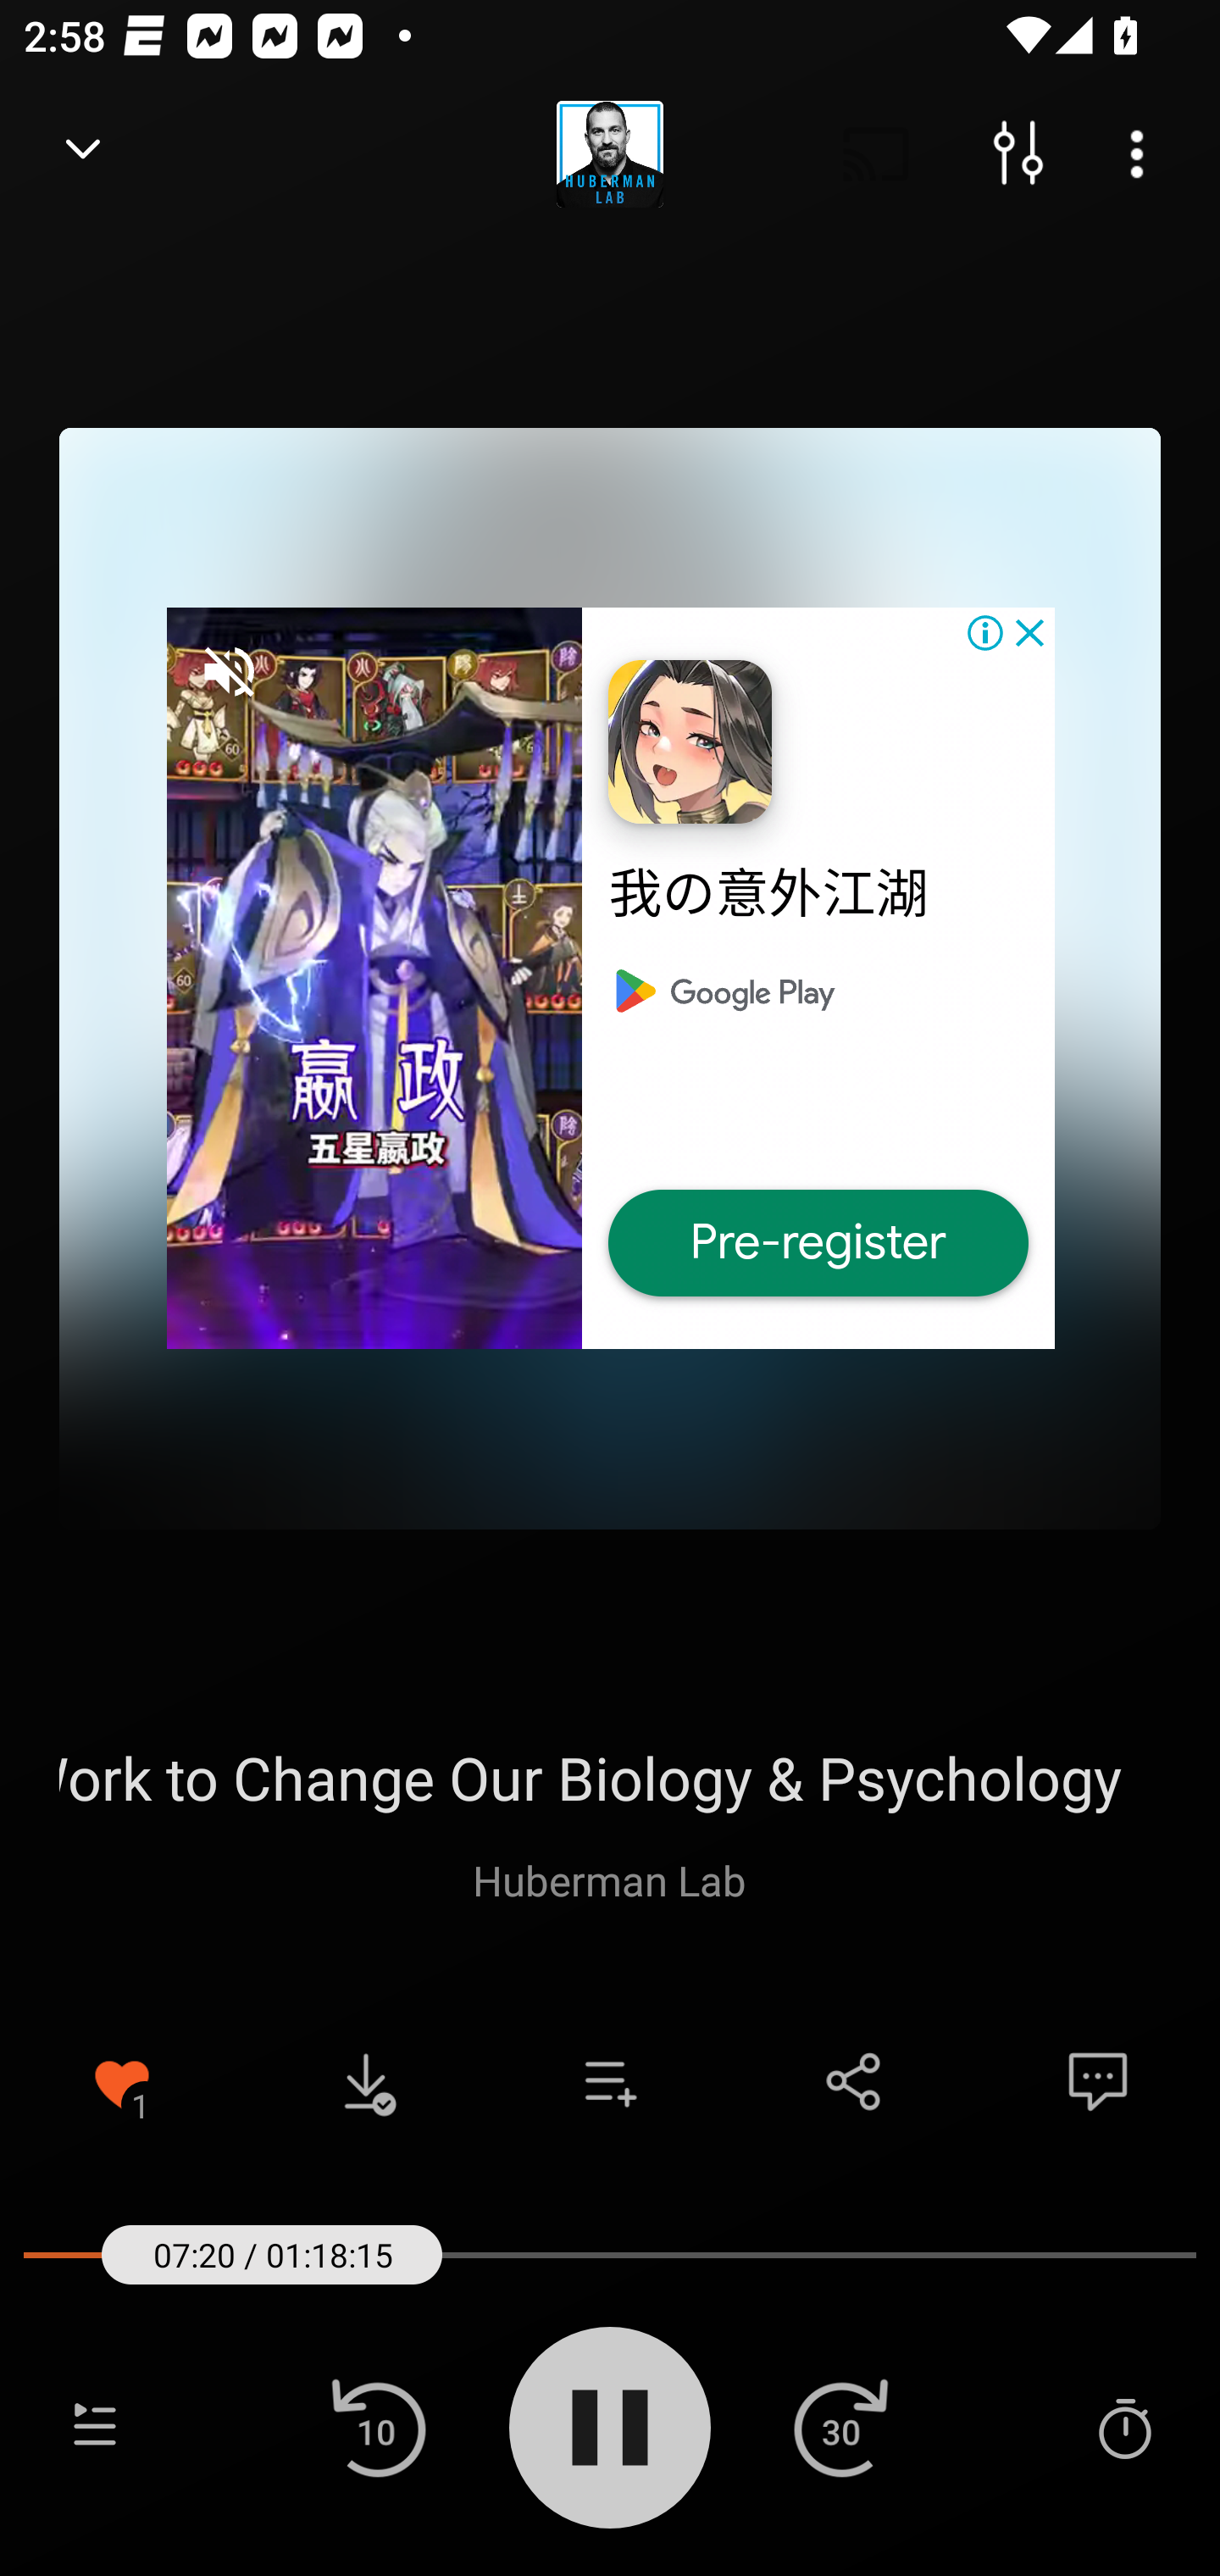 The width and height of the screenshot is (1220, 2576). Describe the element at coordinates (610, 978) in the screenshot. I see `我の意外江湖 Pre-register Pre-register` at that location.